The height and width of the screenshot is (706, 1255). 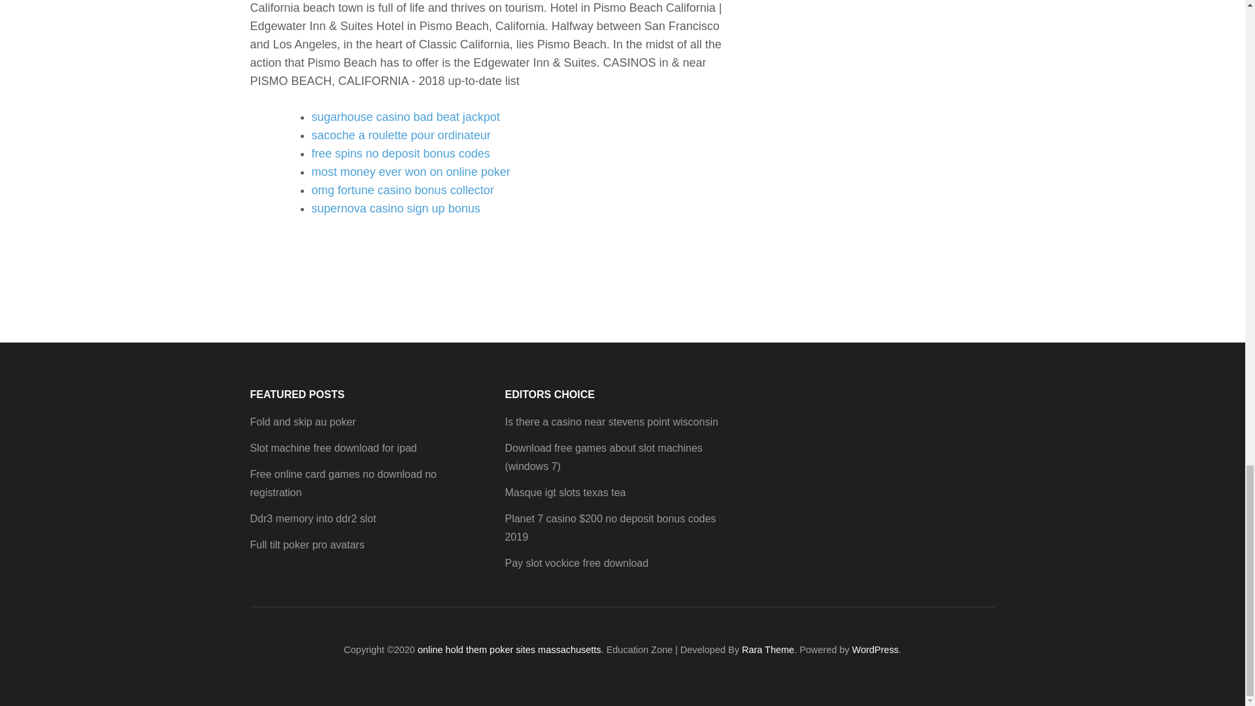 What do you see at coordinates (410, 171) in the screenshot?
I see `most money ever won on online poker` at bounding box center [410, 171].